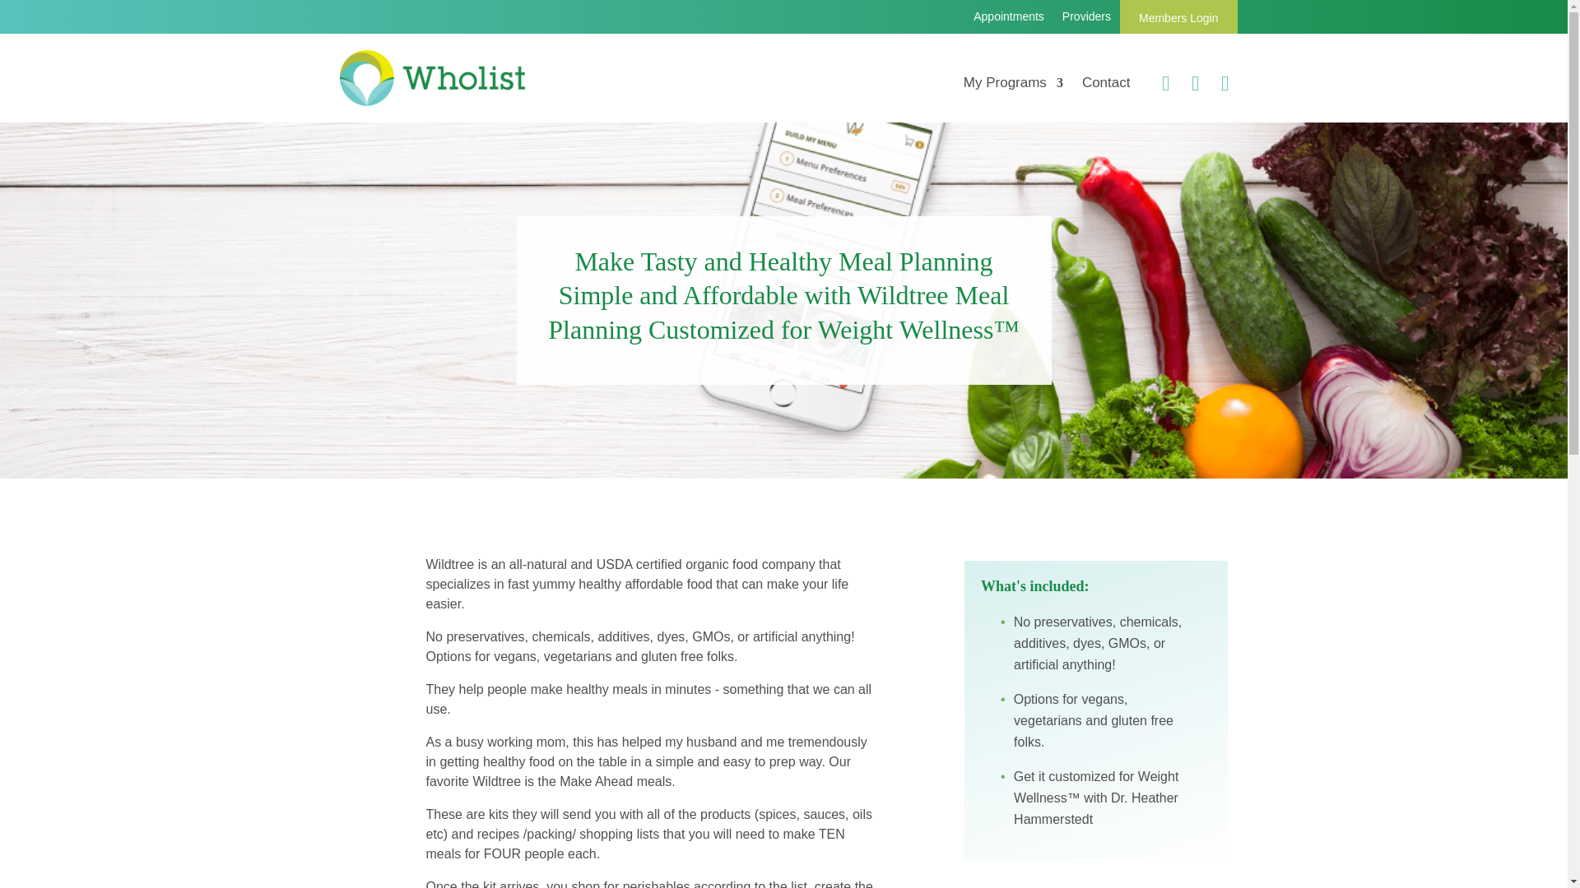 This screenshot has height=888, width=1580. What do you see at coordinates (1009, 21) in the screenshot?
I see `Appointments` at bounding box center [1009, 21].